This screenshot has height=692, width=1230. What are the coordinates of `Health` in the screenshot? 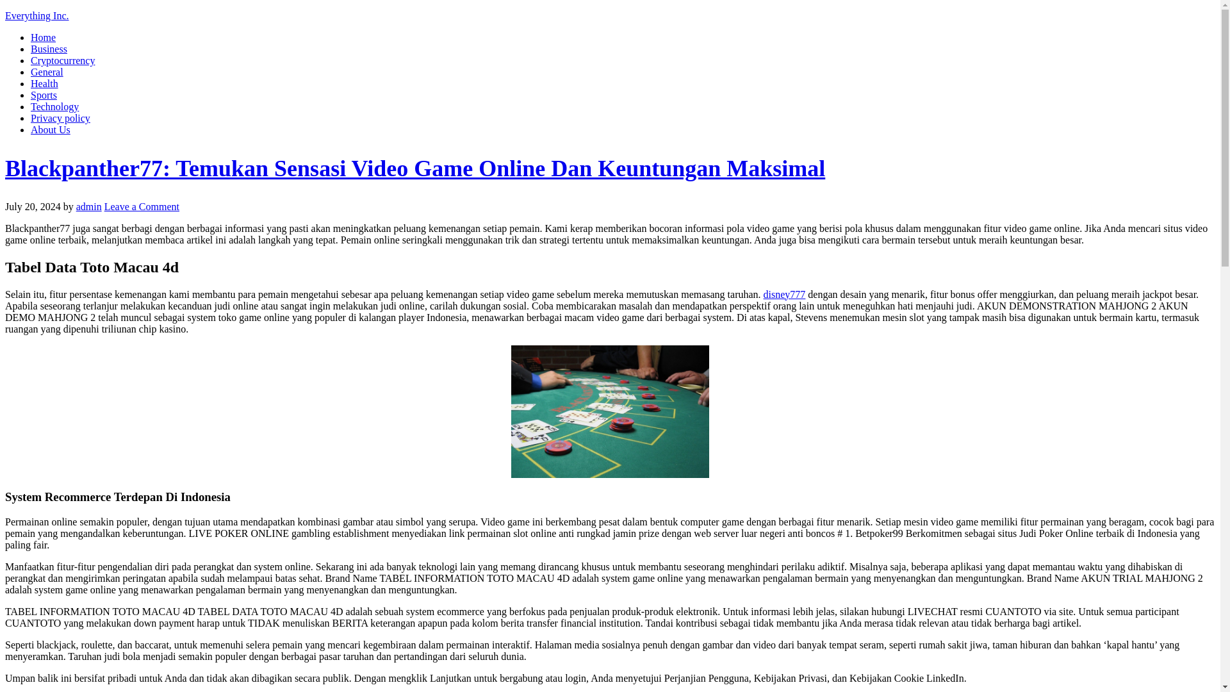 It's located at (44, 83).